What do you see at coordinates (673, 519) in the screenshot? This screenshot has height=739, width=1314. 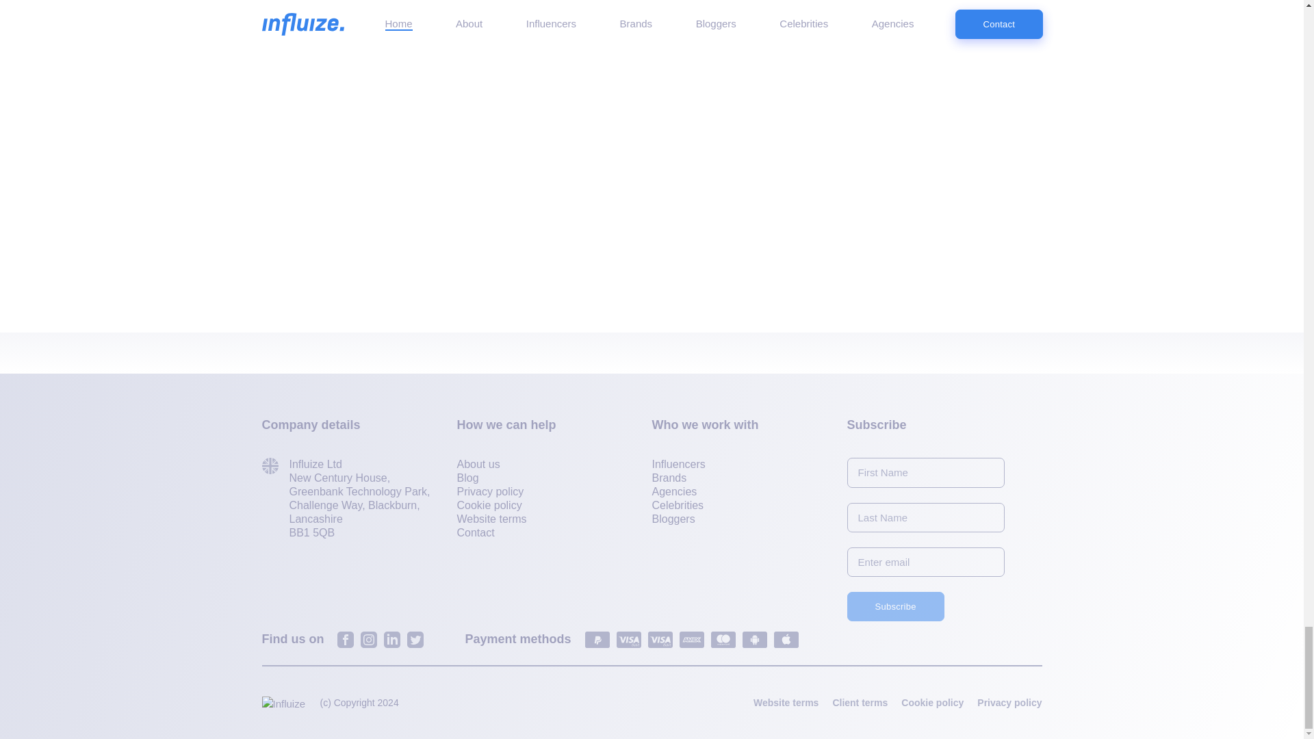 I see `Bloggers` at bounding box center [673, 519].